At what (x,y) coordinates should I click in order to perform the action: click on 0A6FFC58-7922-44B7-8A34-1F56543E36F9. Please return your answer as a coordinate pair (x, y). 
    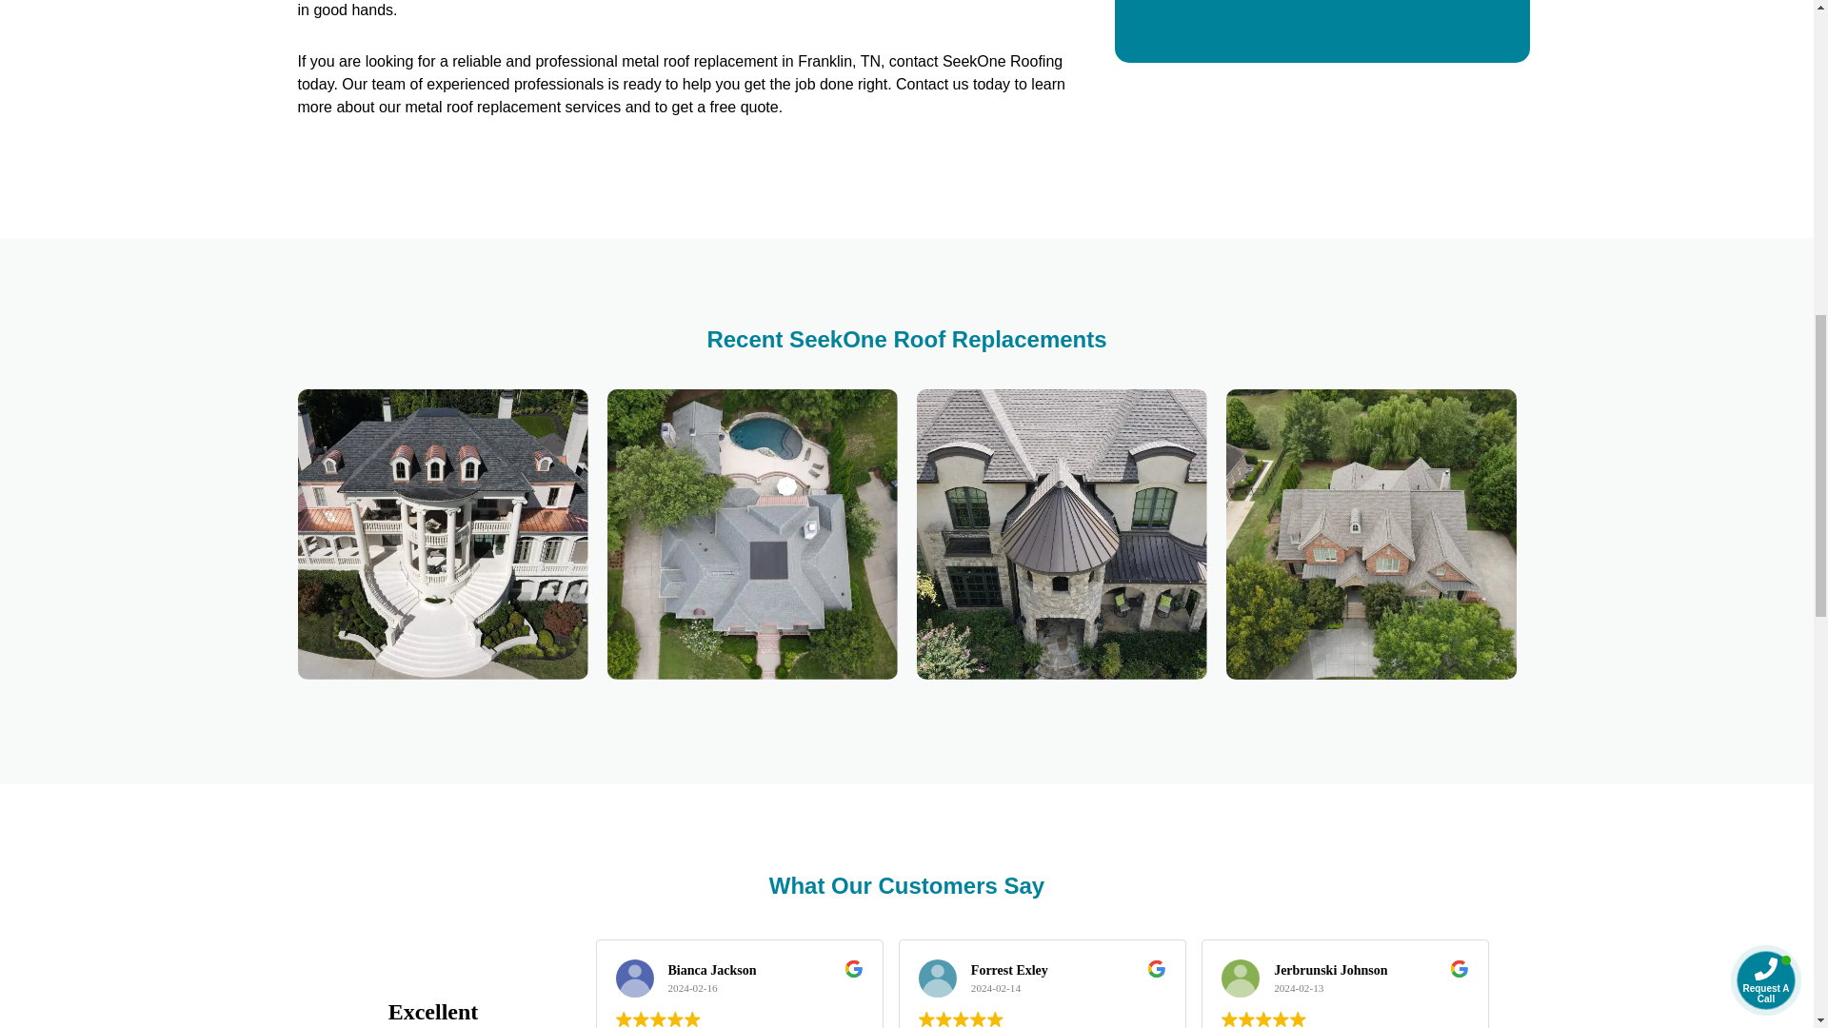
    Looking at the image, I should click on (1061, 534).